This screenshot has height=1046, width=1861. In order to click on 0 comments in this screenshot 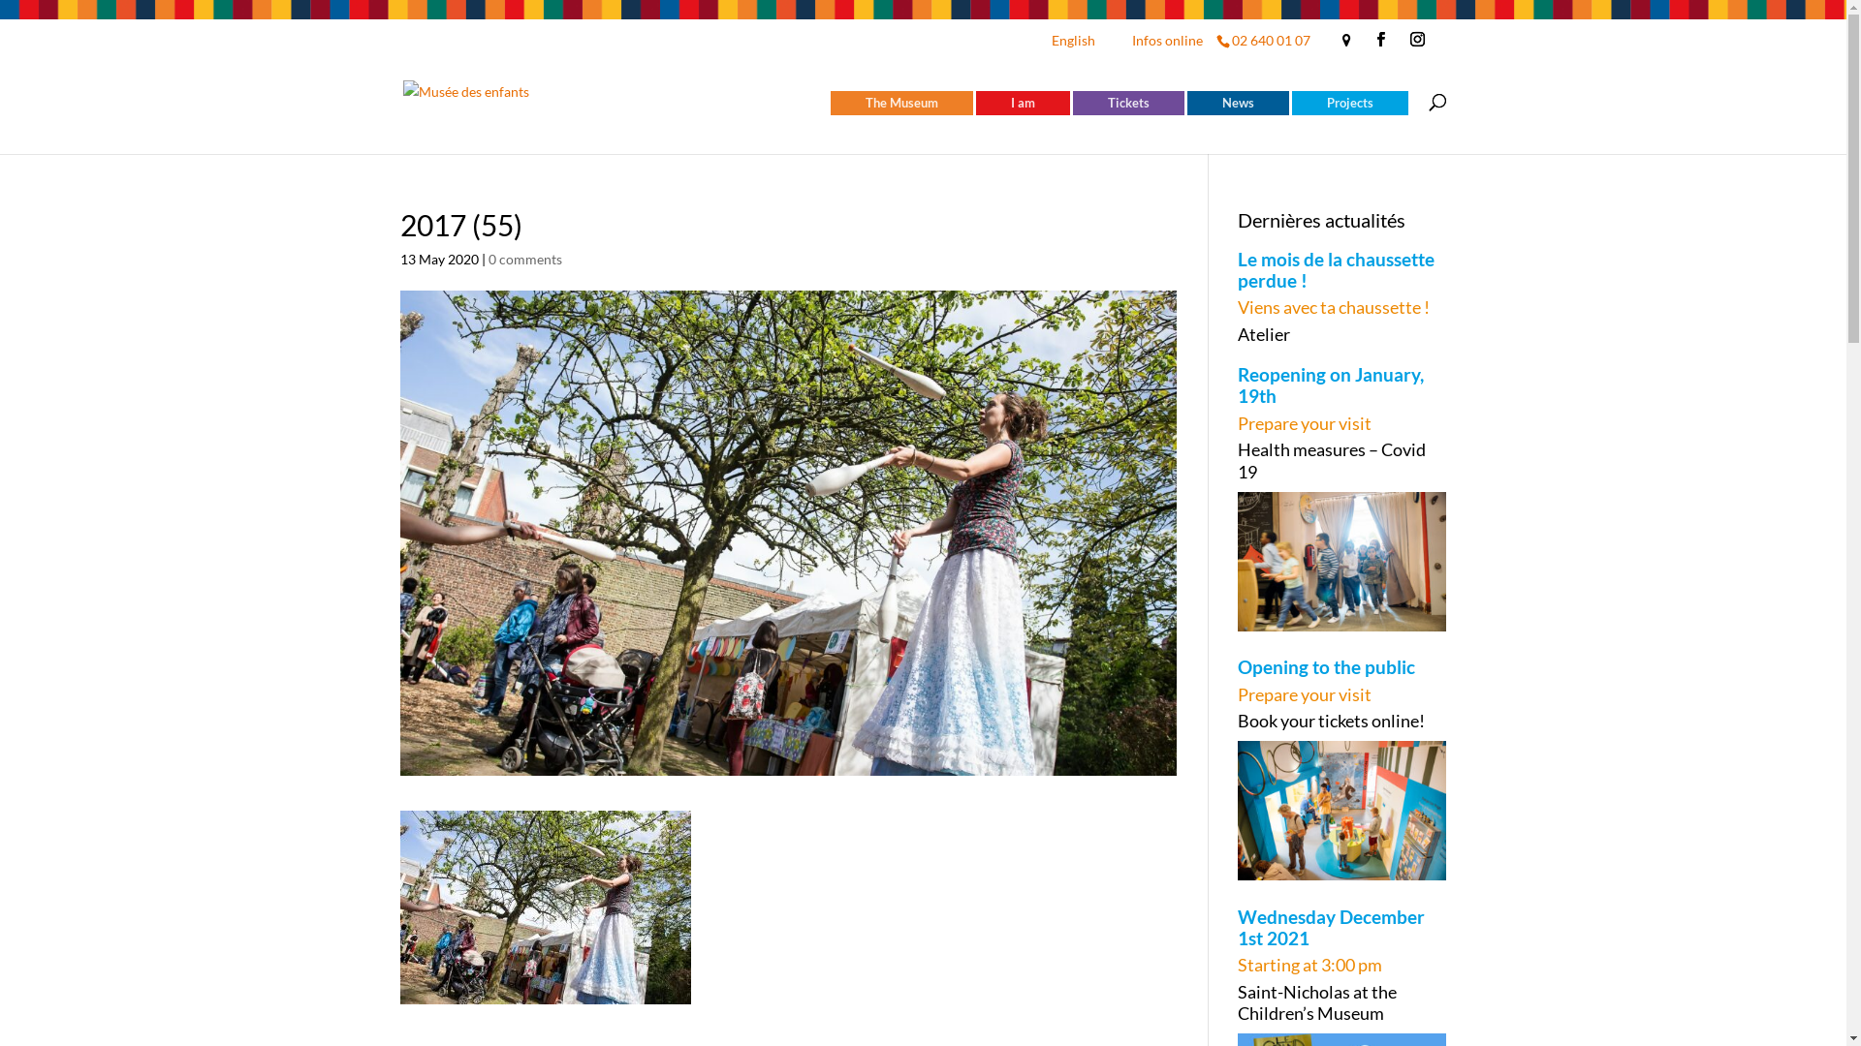, I will do `click(525, 258)`.